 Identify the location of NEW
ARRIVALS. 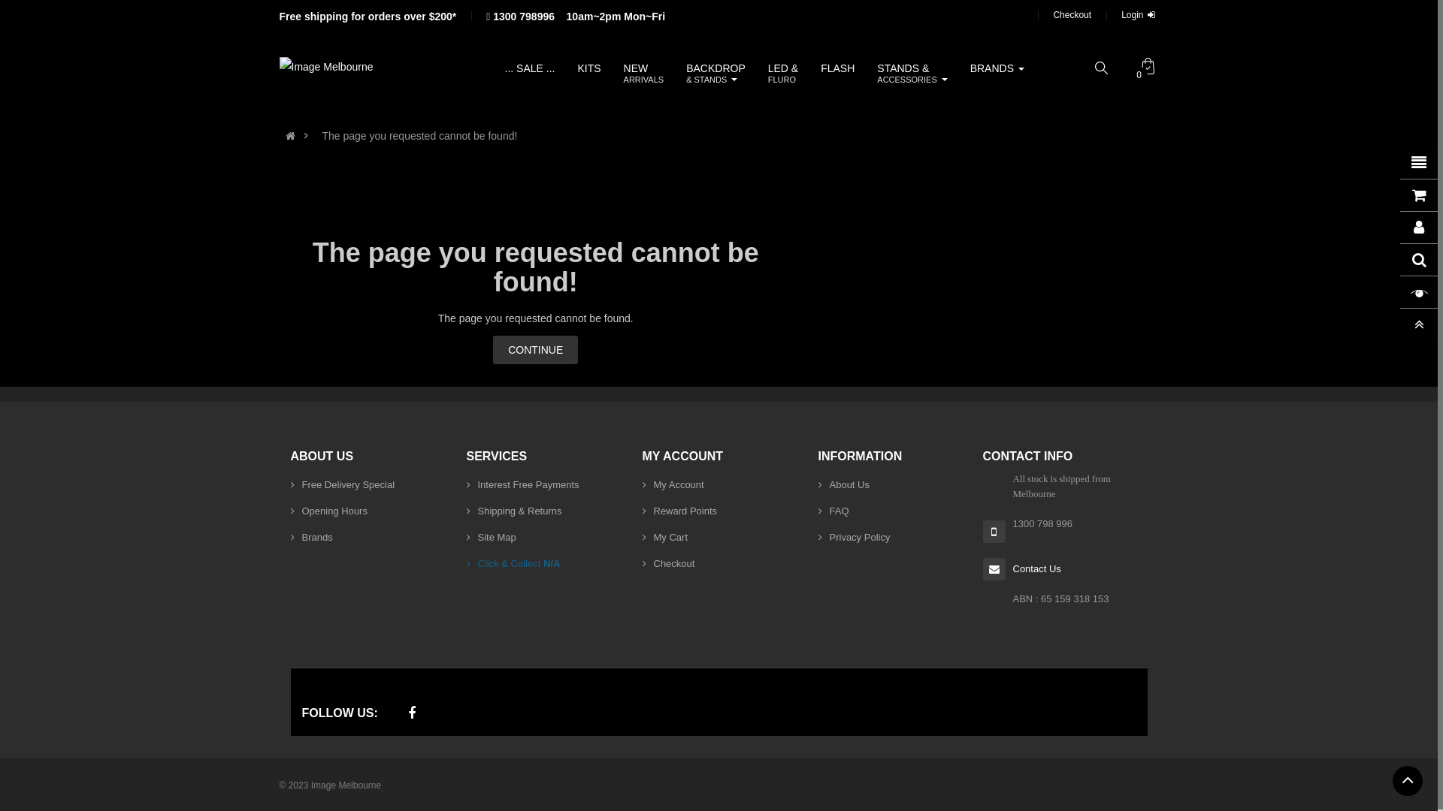
(644, 74).